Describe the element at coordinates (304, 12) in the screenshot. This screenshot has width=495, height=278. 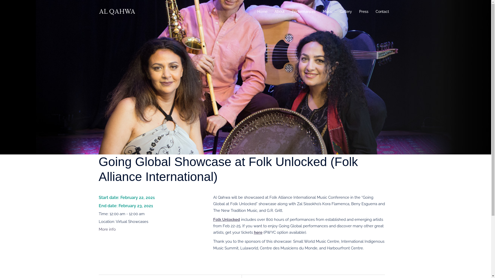
I see `Performances` at that location.